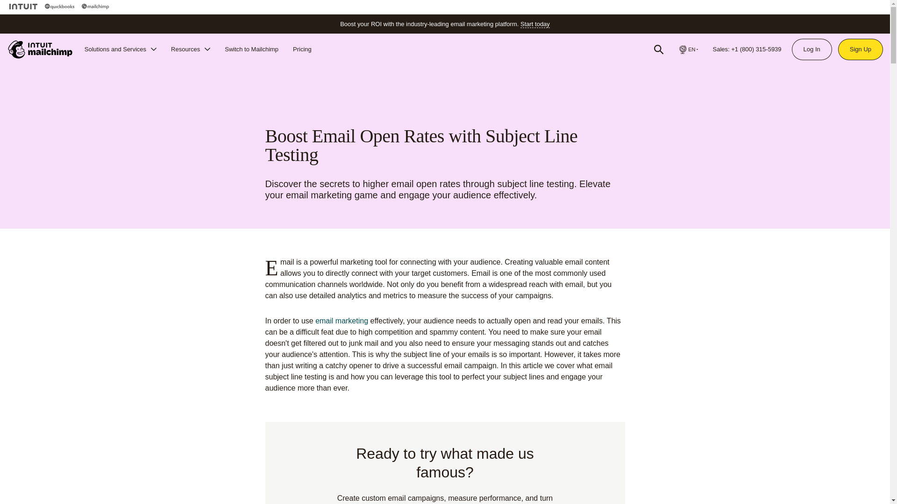  Describe the element at coordinates (812, 49) in the screenshot. I see `Log In` at that location.